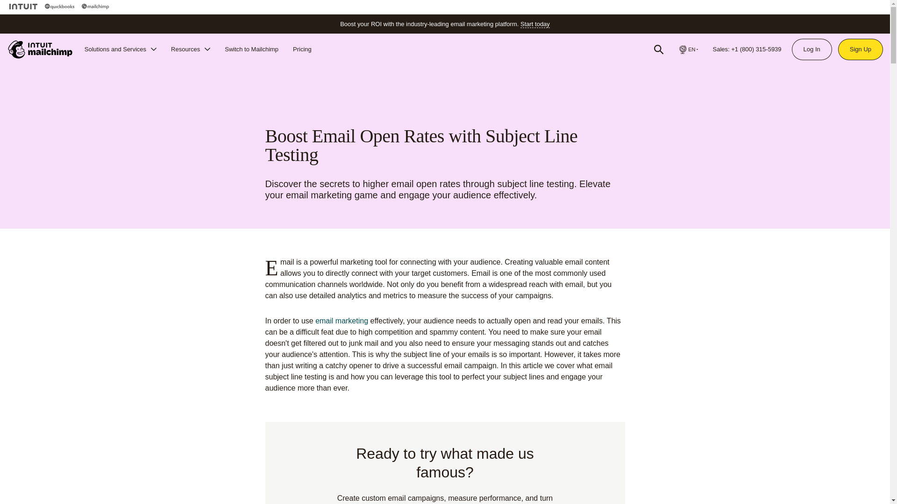  Describe the element at coordinates (812, 49) in the screenshot. I see `Log In` at that location.